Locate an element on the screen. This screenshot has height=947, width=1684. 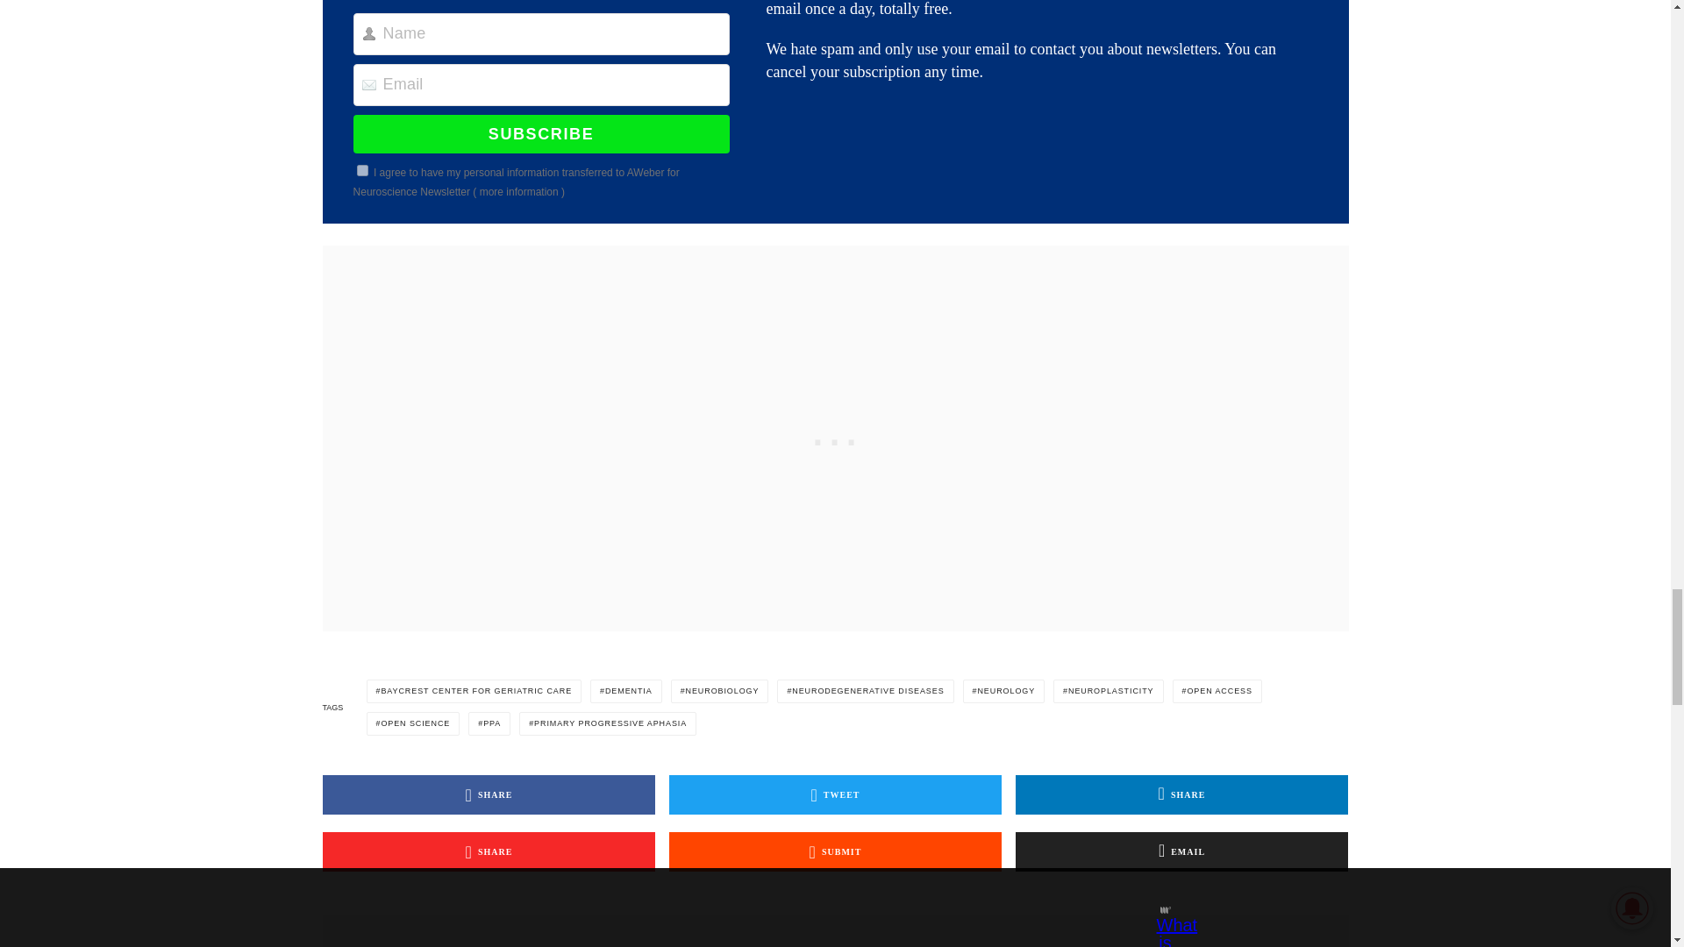
NEUROBIOLOGY is located at coordinates (719, 691).